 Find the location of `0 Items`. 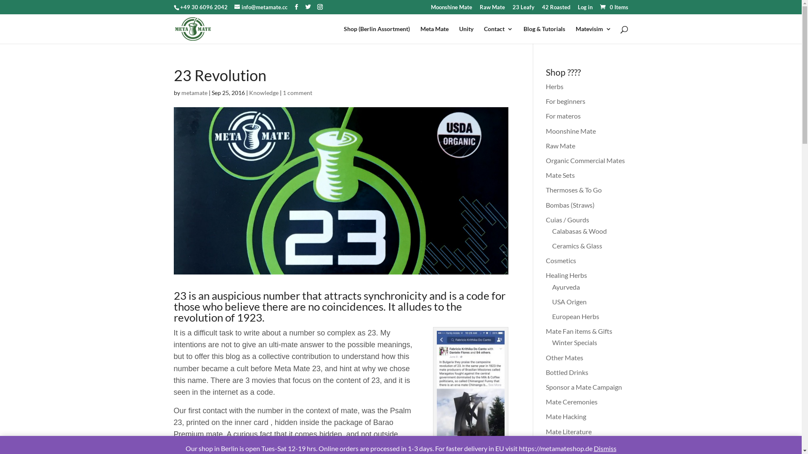

0 Items is located at coordinates (613, 7).